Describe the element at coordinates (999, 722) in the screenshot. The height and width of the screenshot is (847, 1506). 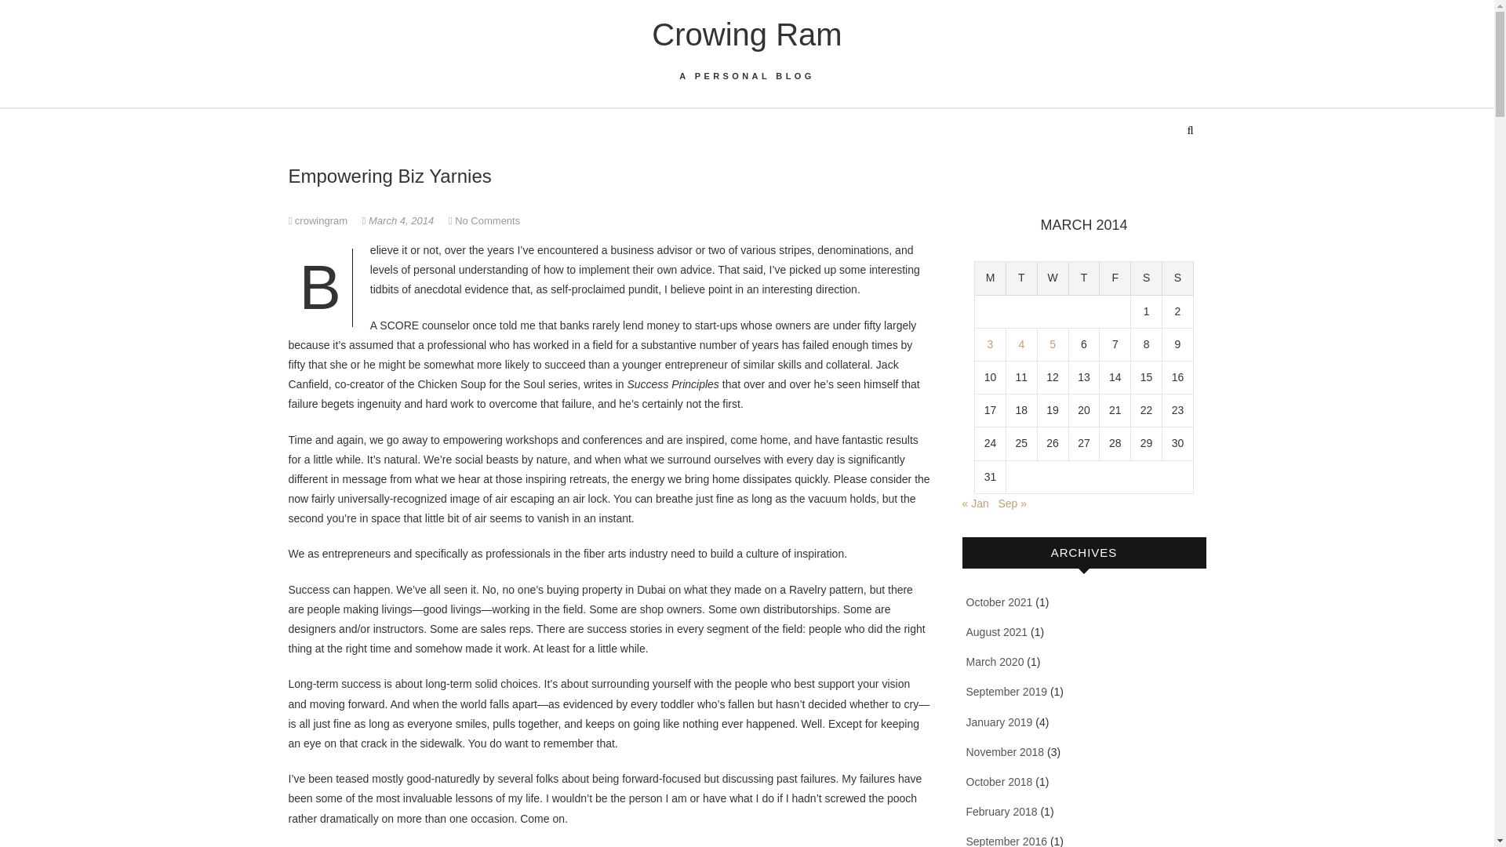
I see `January 2019` at that location.